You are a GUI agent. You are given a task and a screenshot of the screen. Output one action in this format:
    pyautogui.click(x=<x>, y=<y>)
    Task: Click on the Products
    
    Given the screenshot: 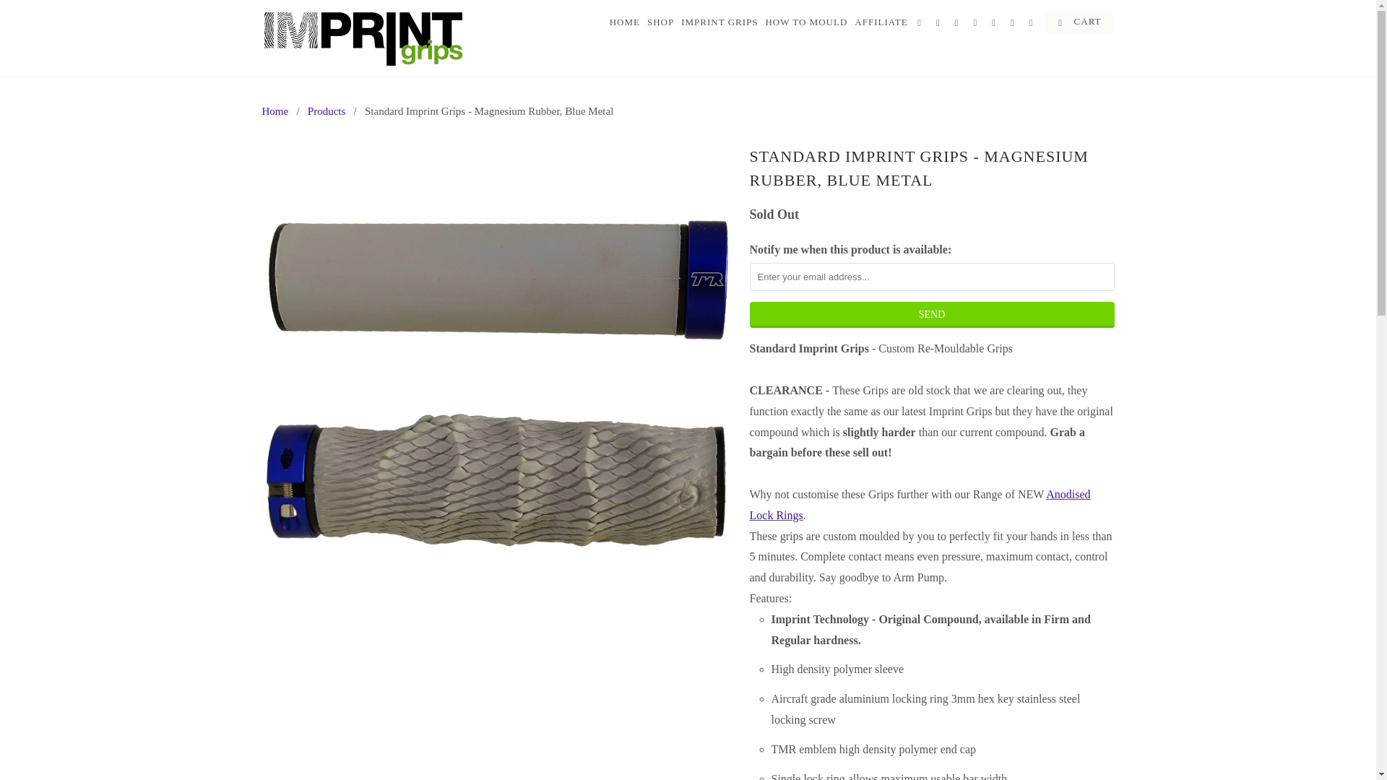 What is the action you would take?
    pyautogui.click(x=327, y=111)
    